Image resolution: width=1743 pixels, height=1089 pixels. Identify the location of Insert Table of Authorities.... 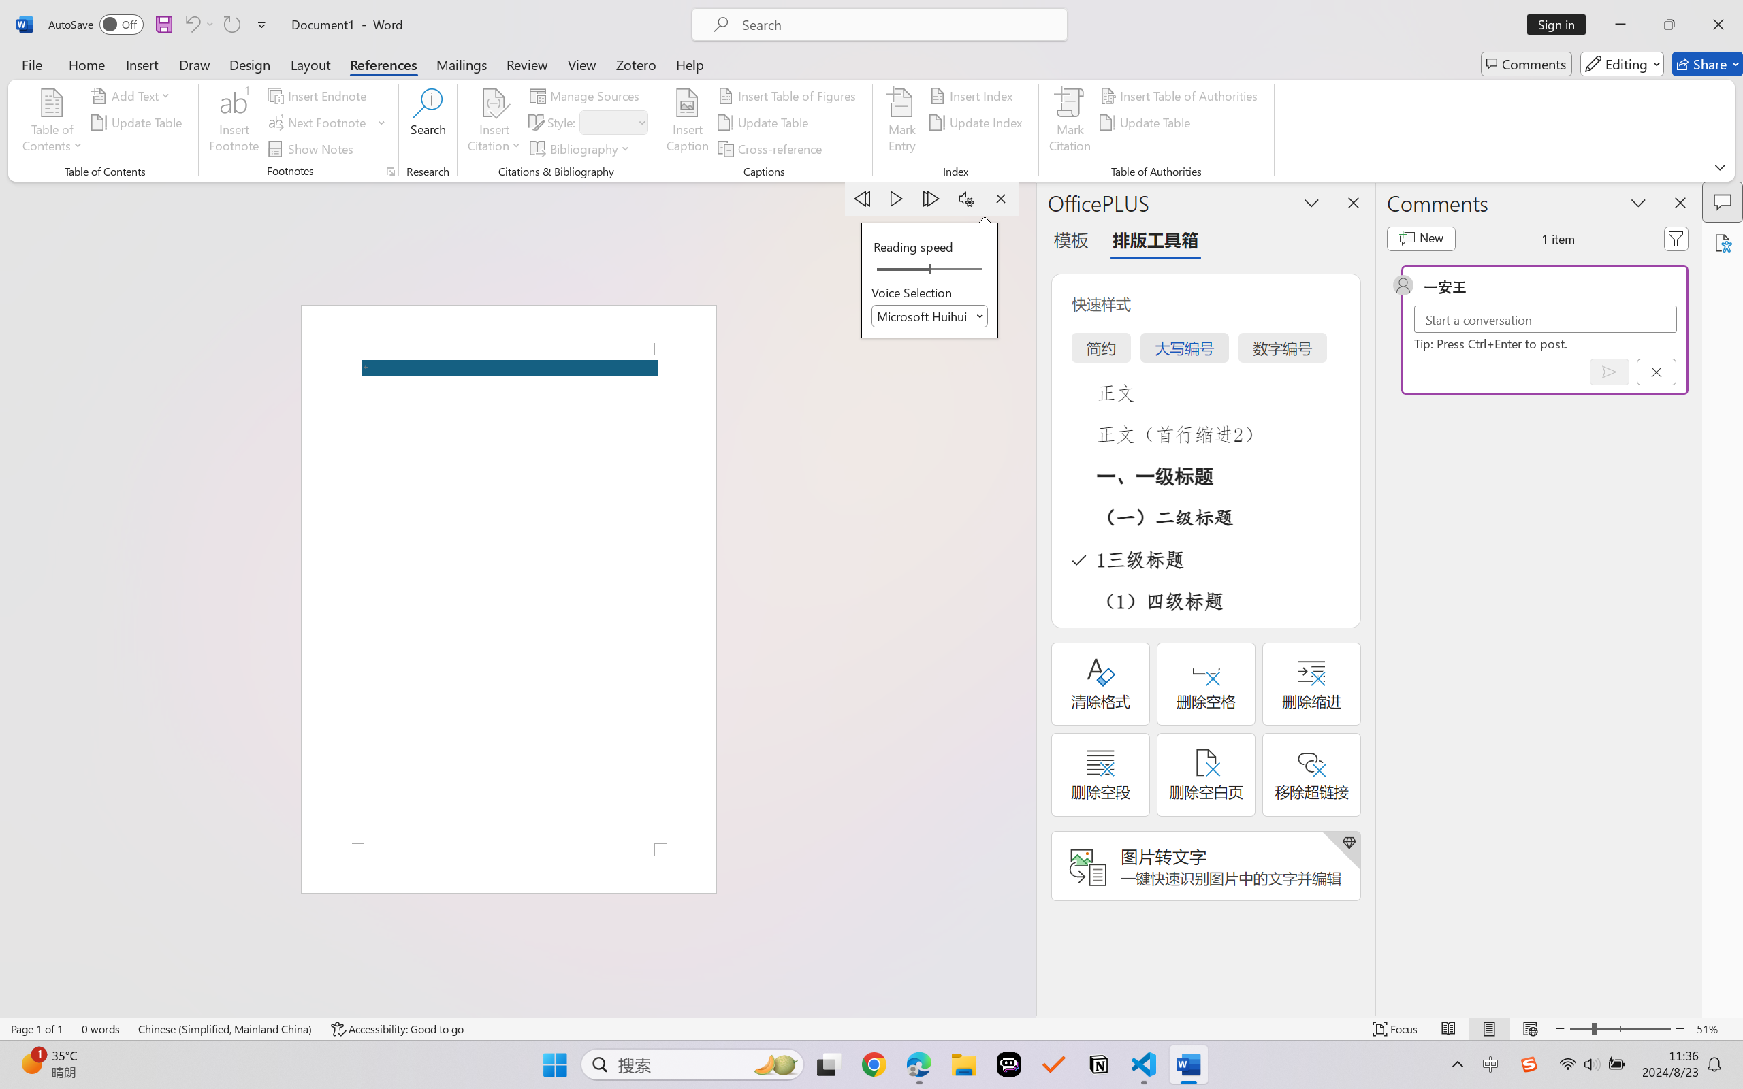
(1182, 95).